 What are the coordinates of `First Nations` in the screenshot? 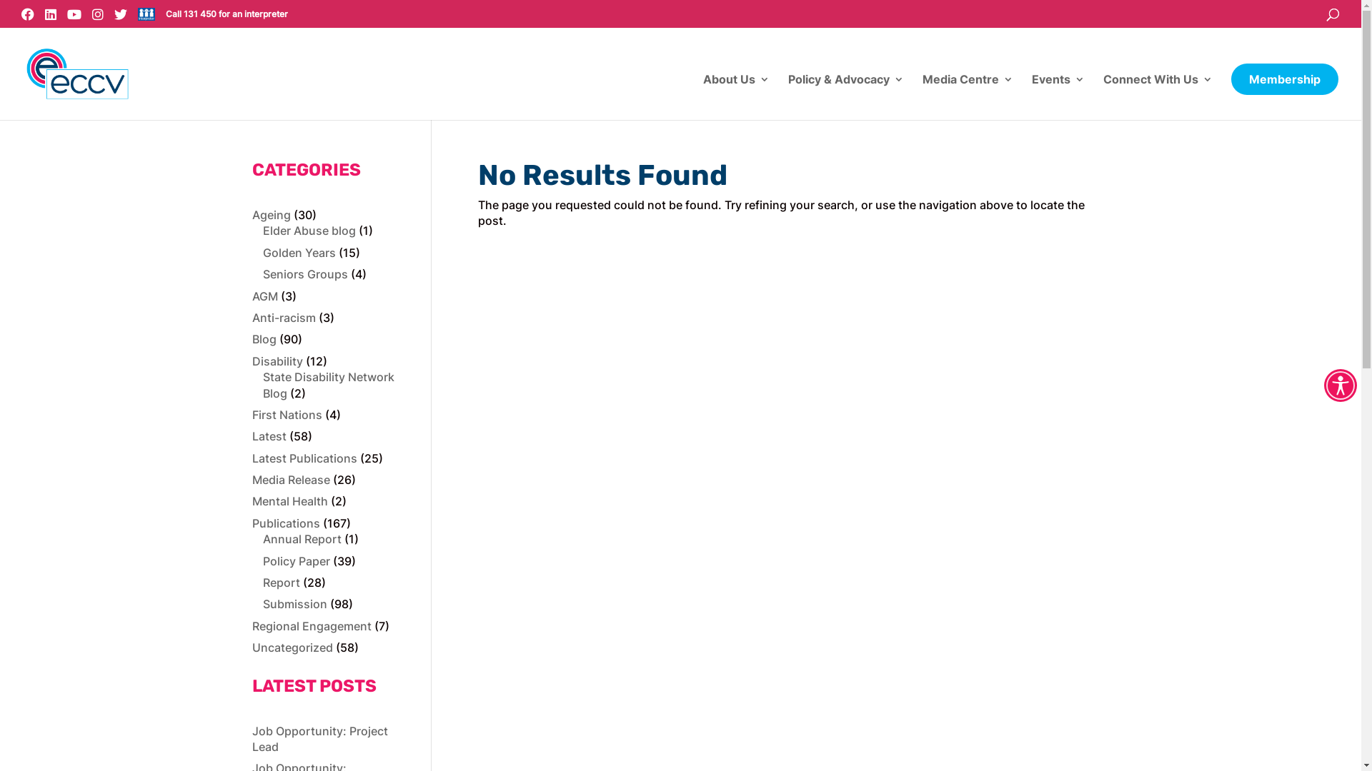 It's located at (287, 415).